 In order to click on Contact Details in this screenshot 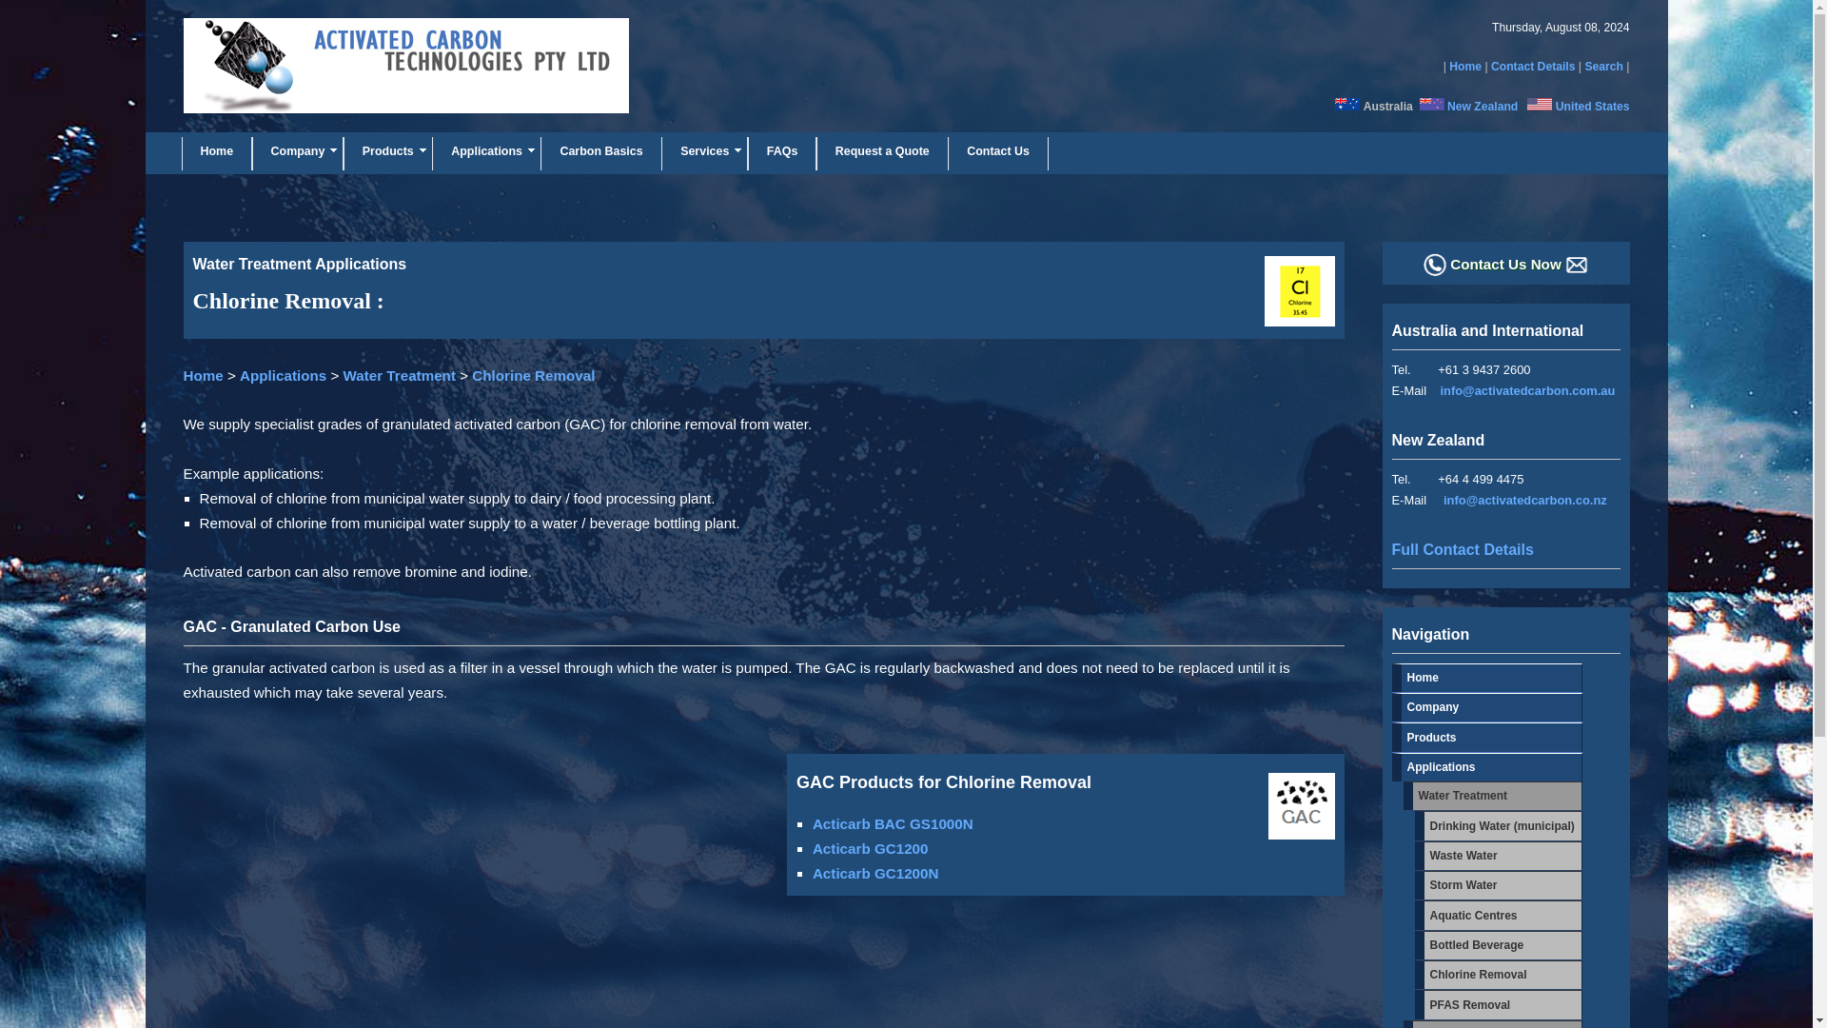, I will do `click(1532, 66)`.